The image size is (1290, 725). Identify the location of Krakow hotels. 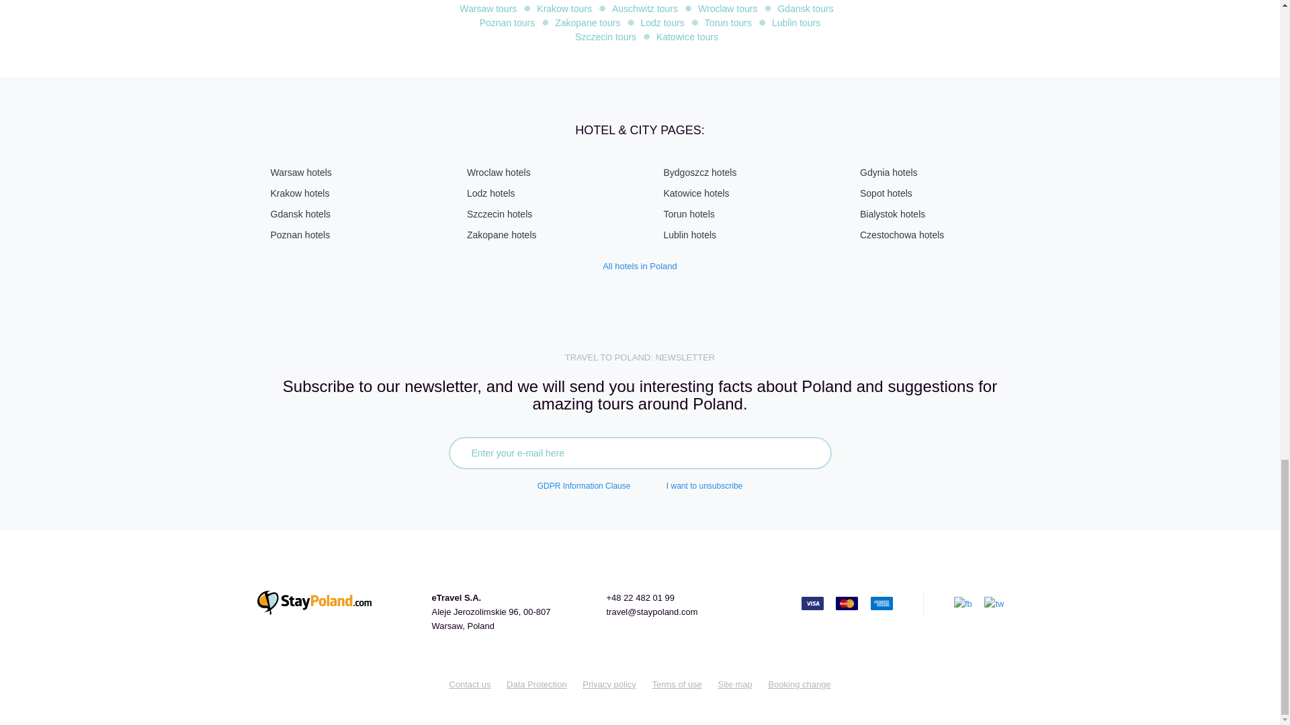
(299, 193).